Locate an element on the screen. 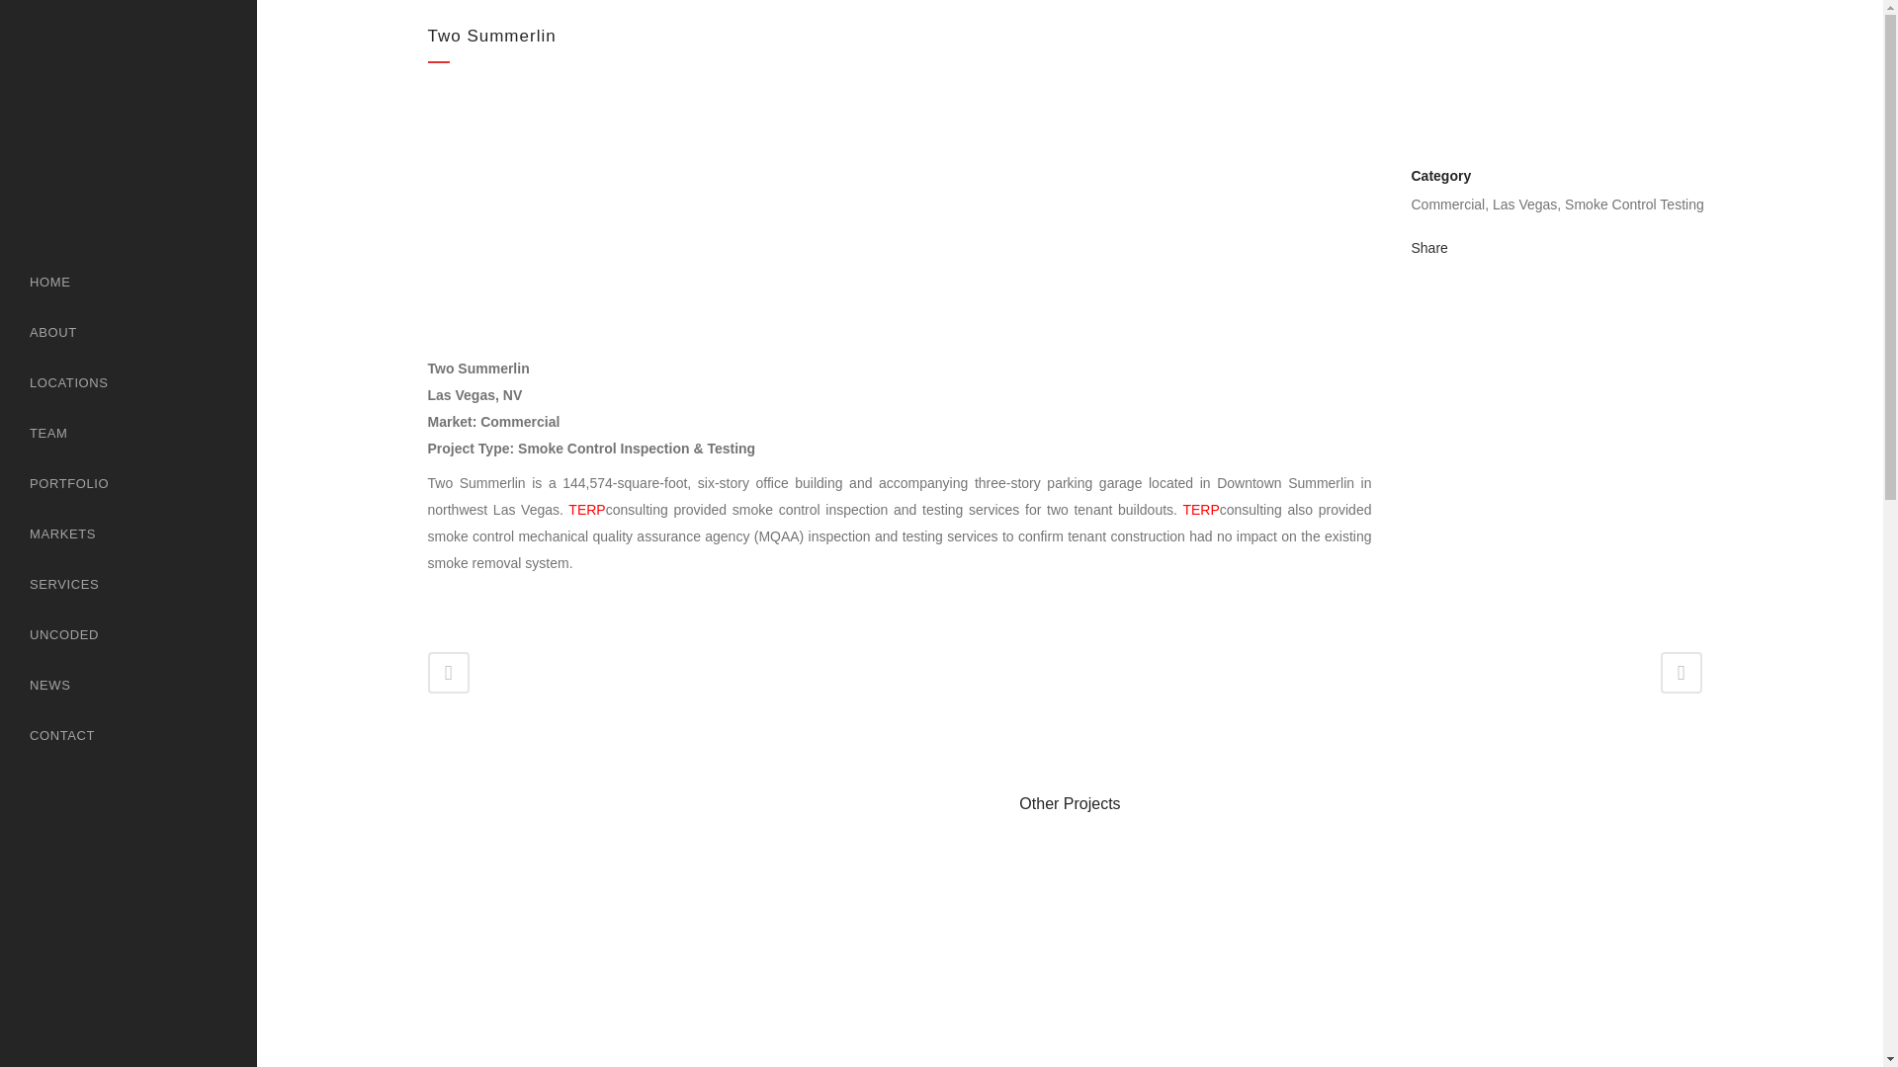  TEAM is located at coordinates (129, 433).